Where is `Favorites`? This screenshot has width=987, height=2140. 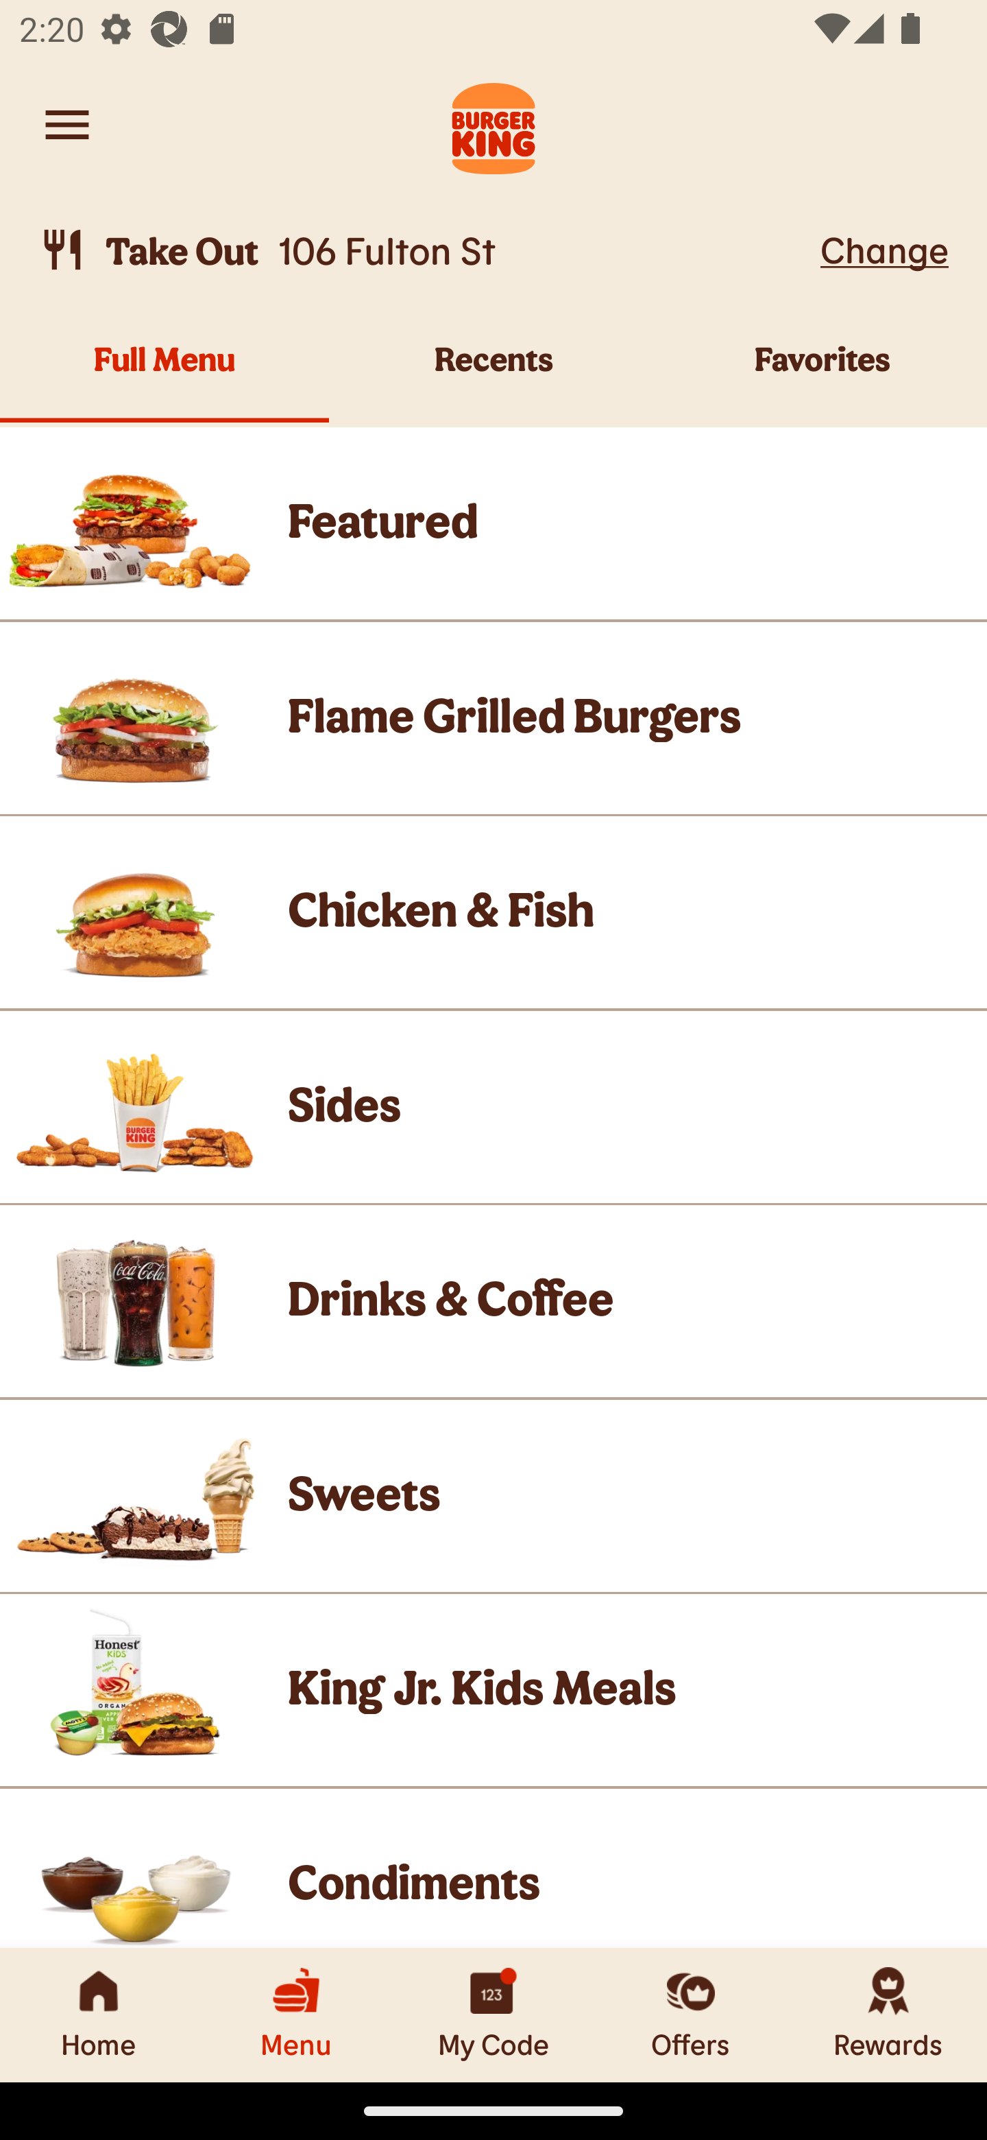
Favorites is located at coordinates (822, 374).